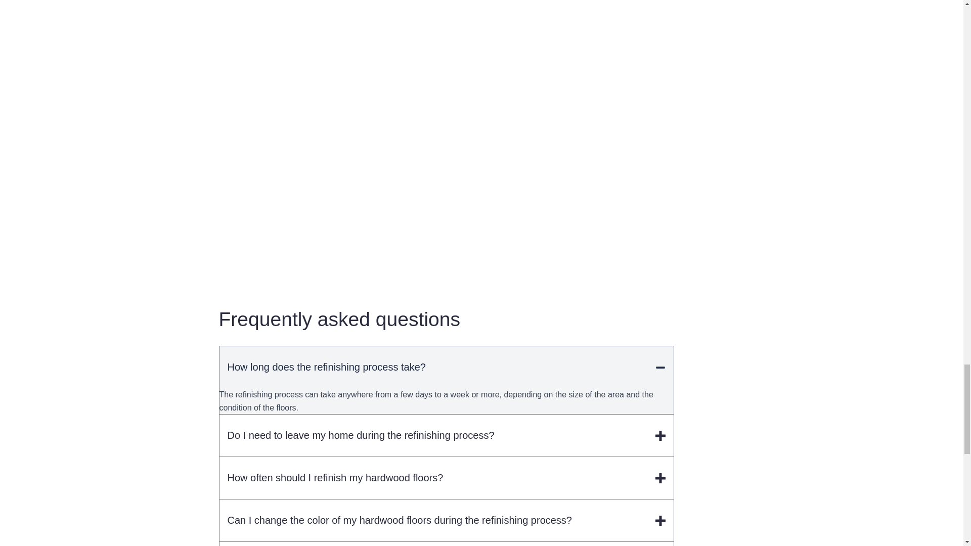  What do you see at coordinates (446, 478) in the screenshot?
I see `How often should I refinish my hardwood floors?` at bounding box center [446, 478].